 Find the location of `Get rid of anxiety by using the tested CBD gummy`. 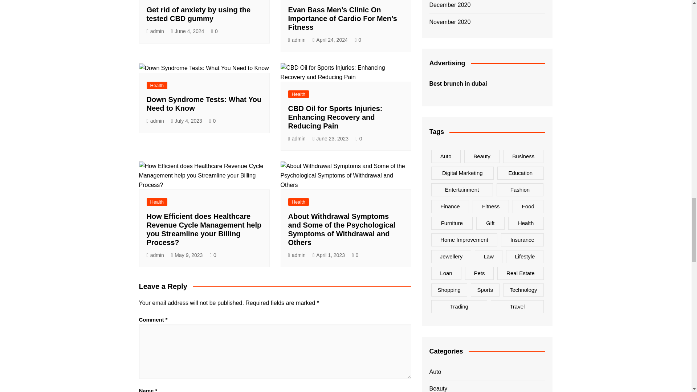

Get rid of anxiety by using the tested CBD gummy is located at coordinates (199, 14).